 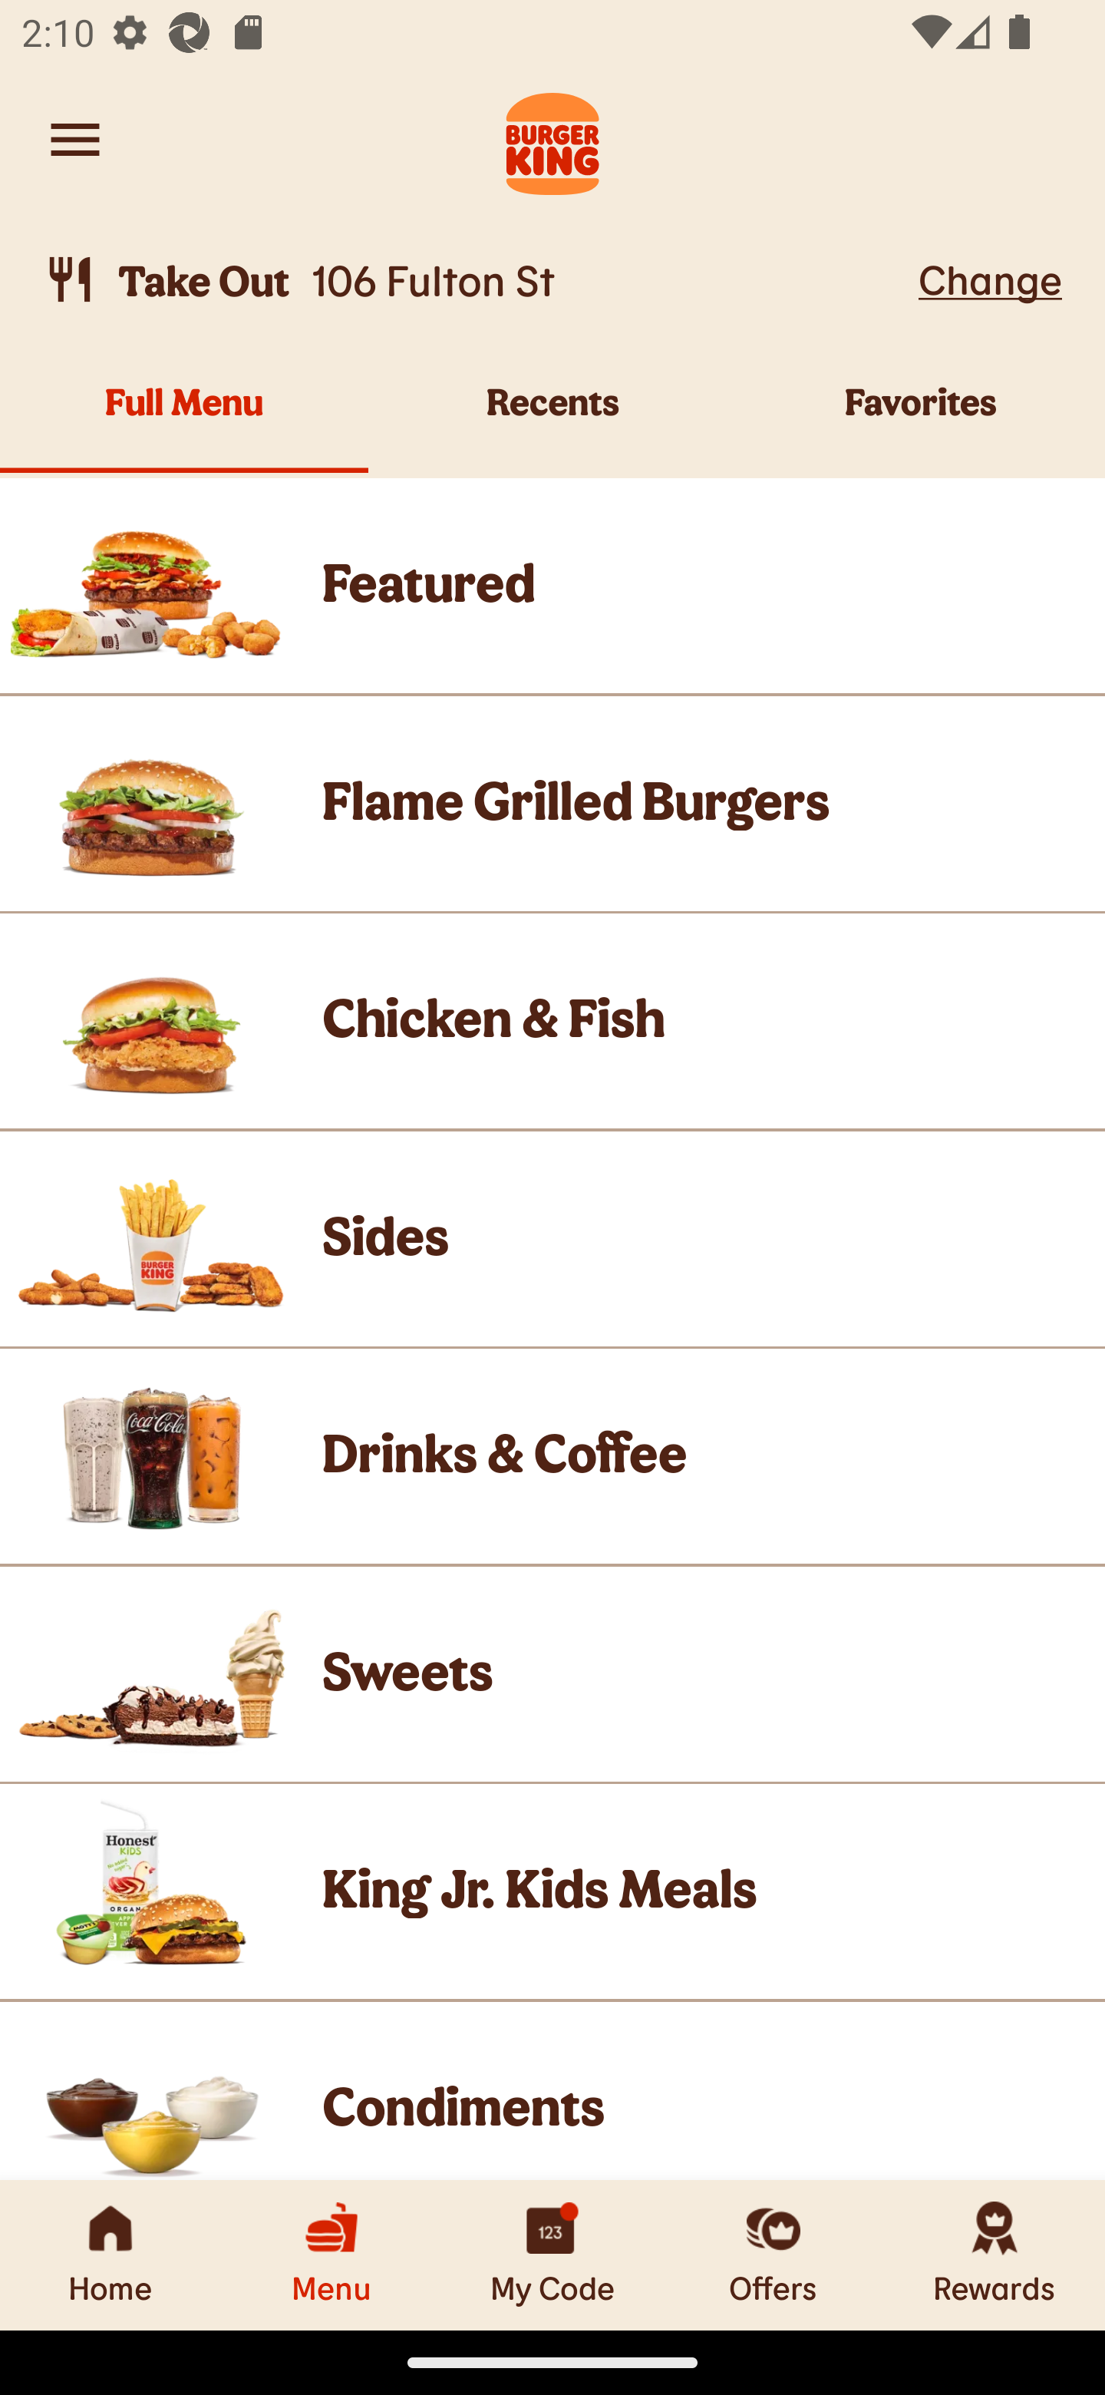 I want to click on Product Image, Condiments Product Image Condiments, so click(x=552, y=2091).